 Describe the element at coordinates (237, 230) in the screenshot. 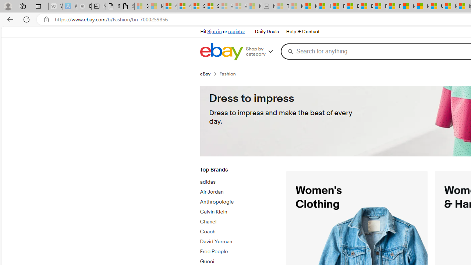

I see `Coach` at that location.